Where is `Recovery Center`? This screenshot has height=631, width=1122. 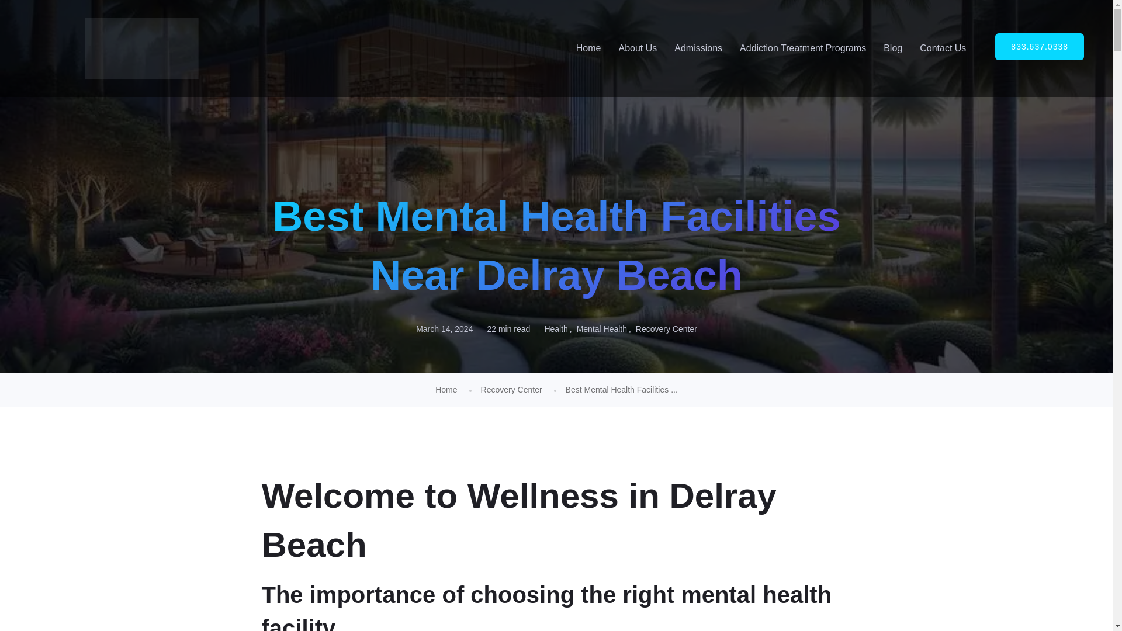
Recovery Center is located at coordinates (511, 389).